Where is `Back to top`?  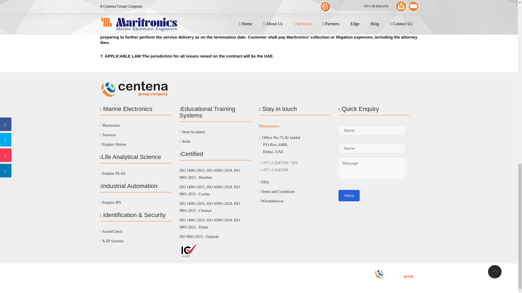
Back to top is located at coordinates (495, 272).